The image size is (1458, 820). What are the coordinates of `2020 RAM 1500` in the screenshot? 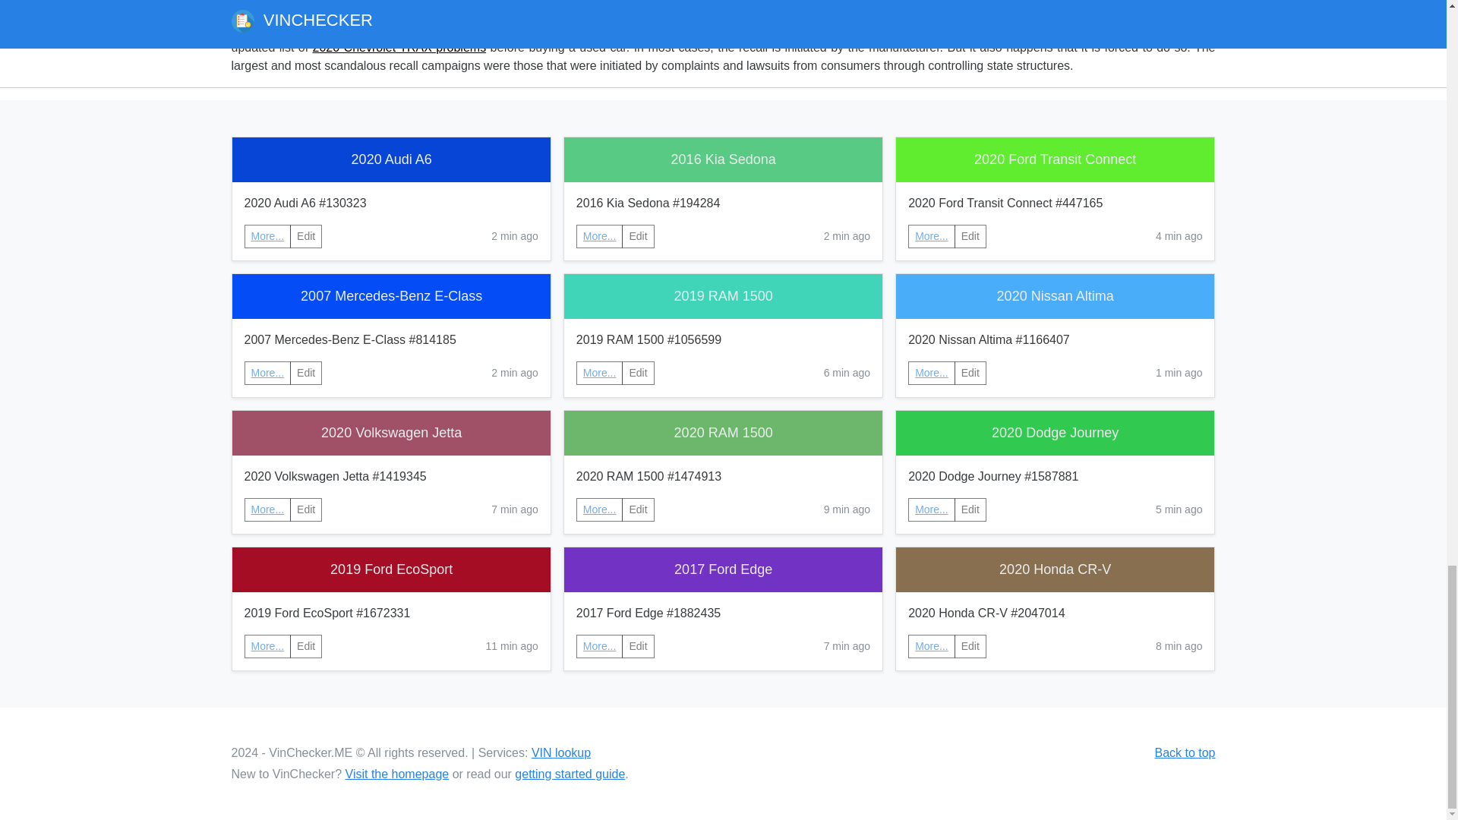 It's located at (723, 433).